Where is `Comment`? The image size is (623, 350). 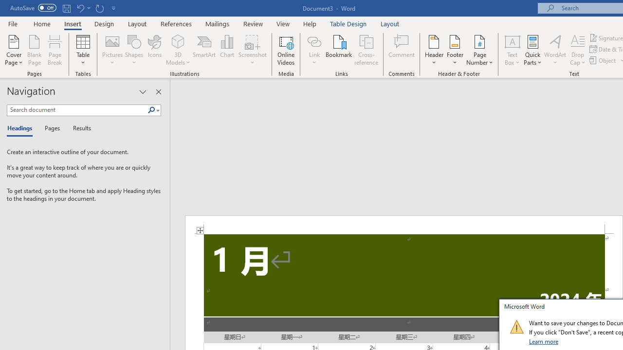
Comment is located at coordinates (402, 50).